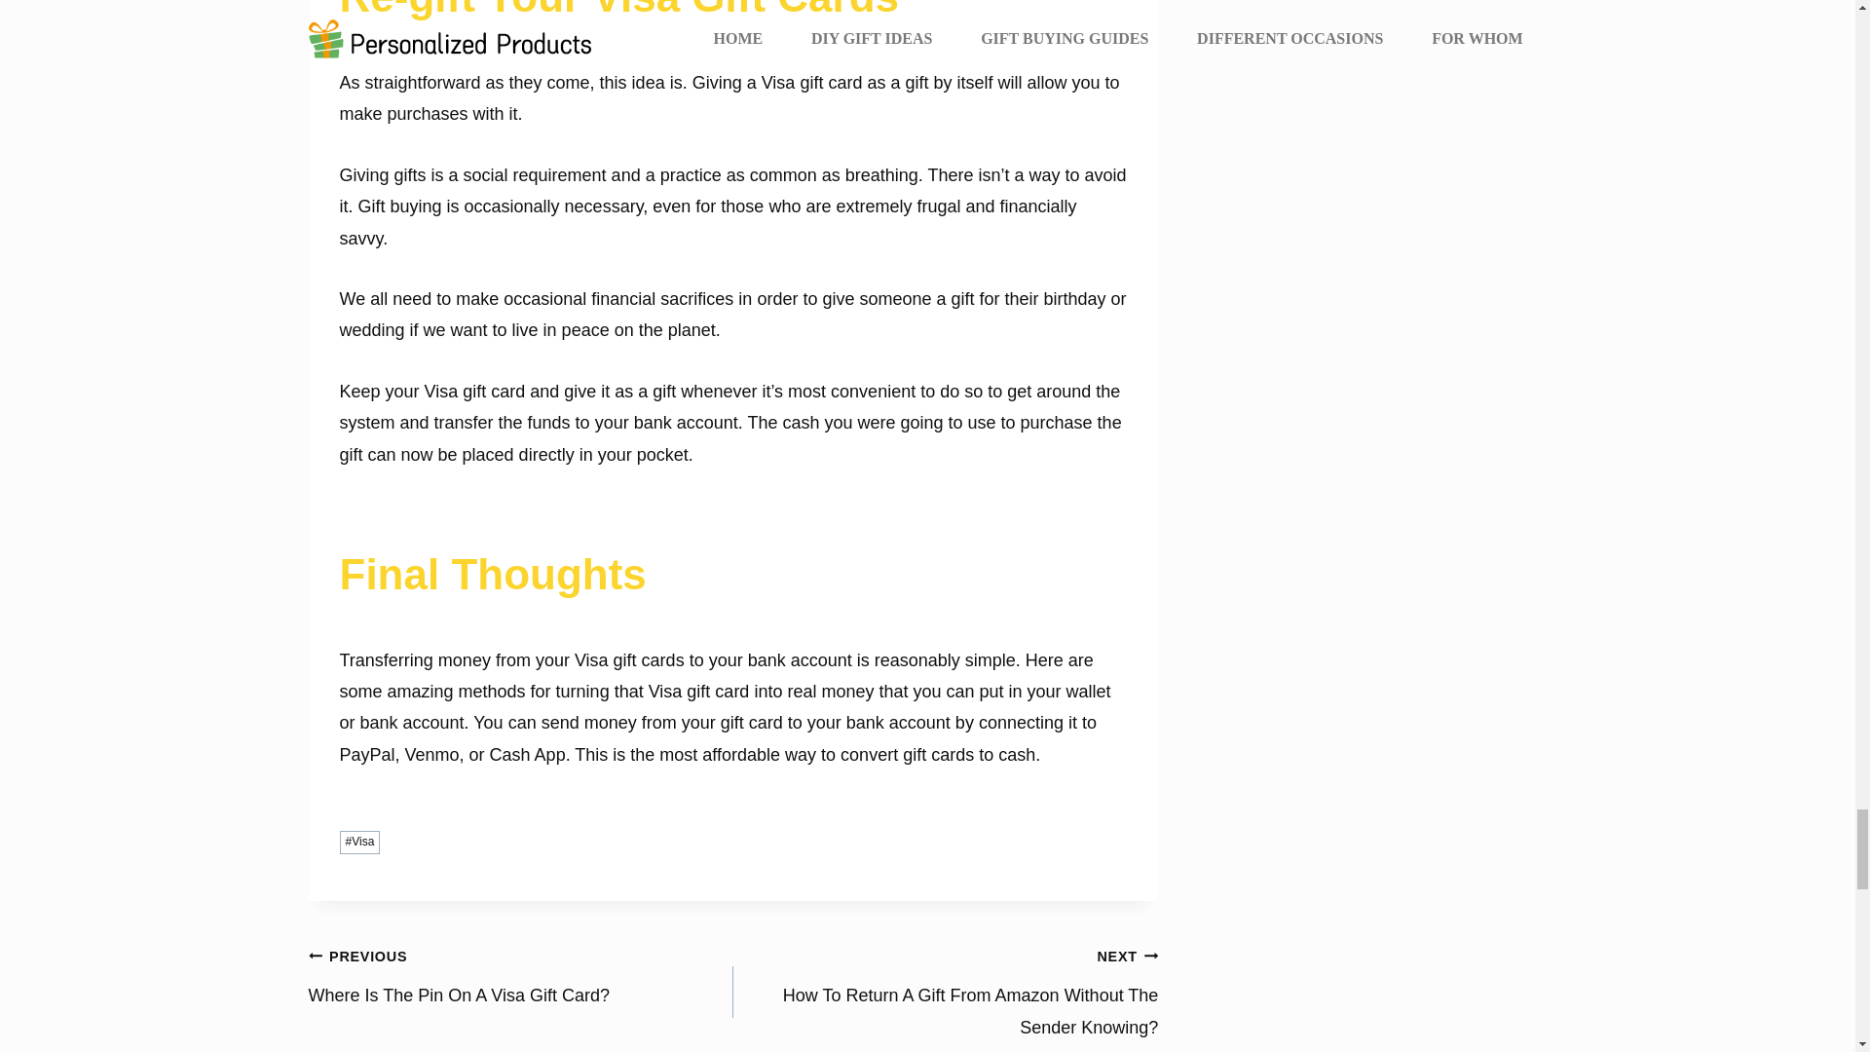 This screenshot has height=1052, width=1870. I want to click on Visa, so click(358, 842).